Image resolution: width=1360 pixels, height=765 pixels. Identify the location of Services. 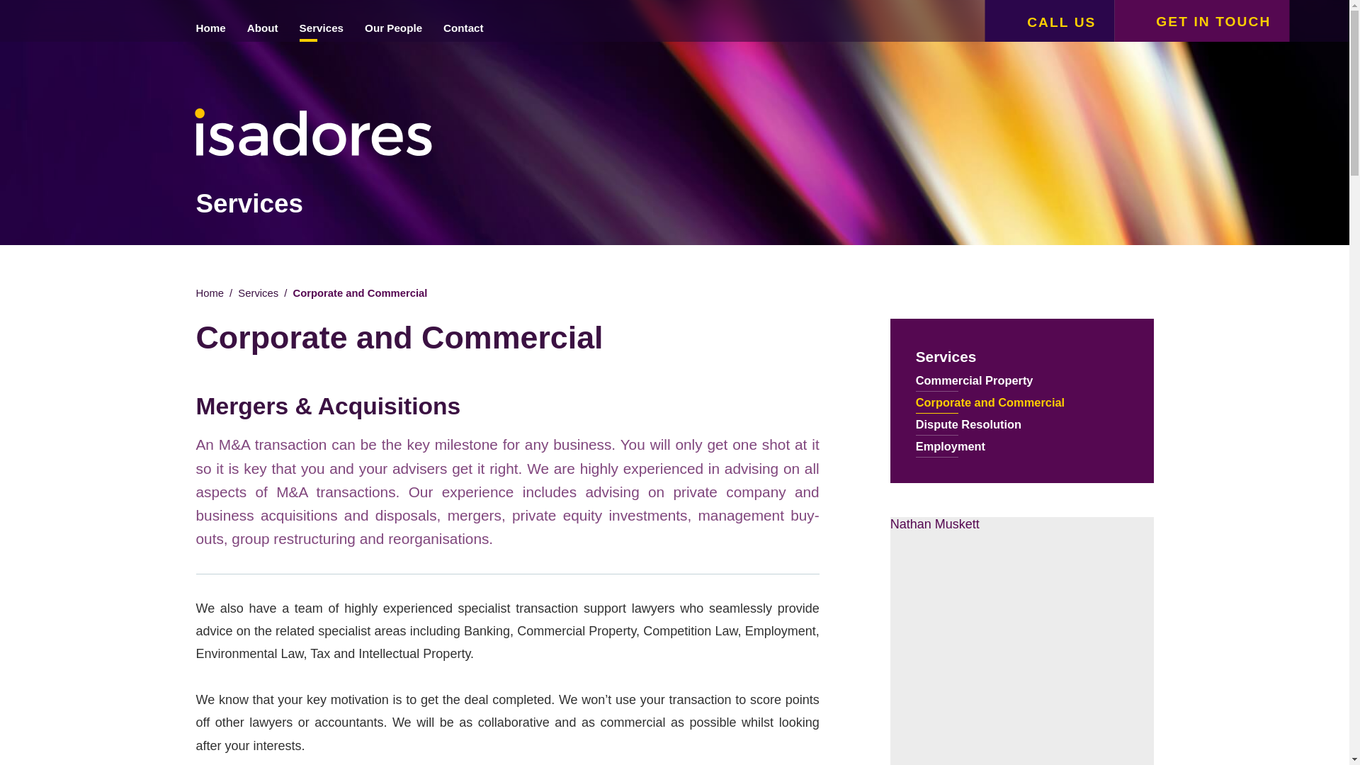
(1021, 357).